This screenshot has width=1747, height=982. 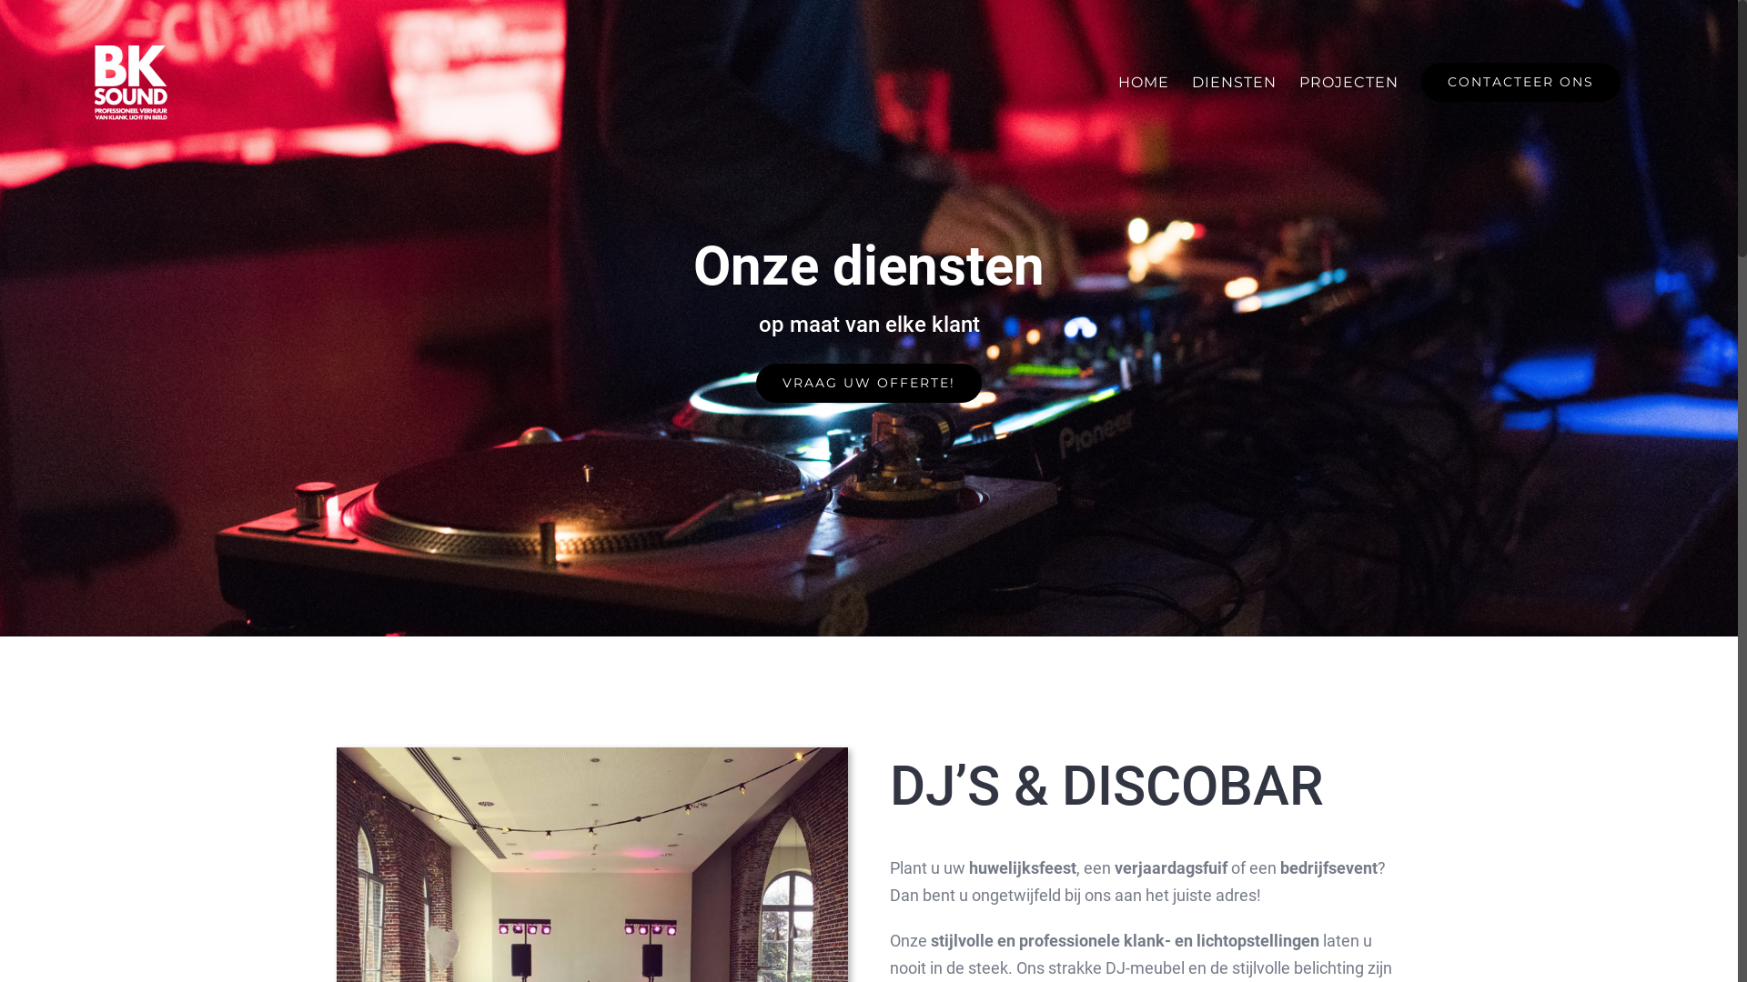 What do you see at coordinates (1348, 82) in the screenshot?
I see `PROJECTEN` at bounding box center [1348, 82].